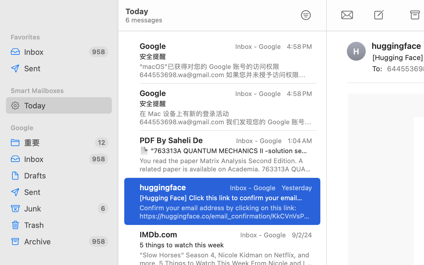  Describe the element at coordinates (57, 143) in the screenshot. I see `重要` at that location.